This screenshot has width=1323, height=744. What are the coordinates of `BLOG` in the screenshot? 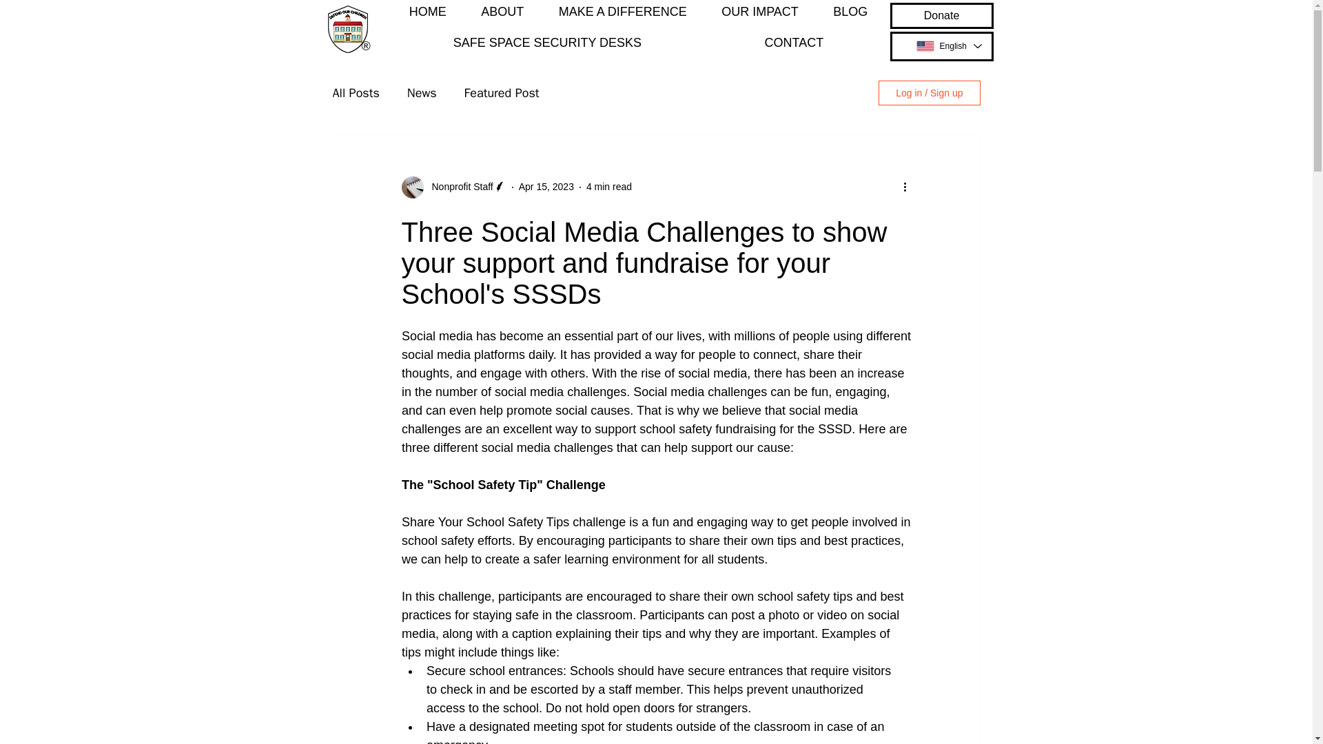 It's located at (850, 12).